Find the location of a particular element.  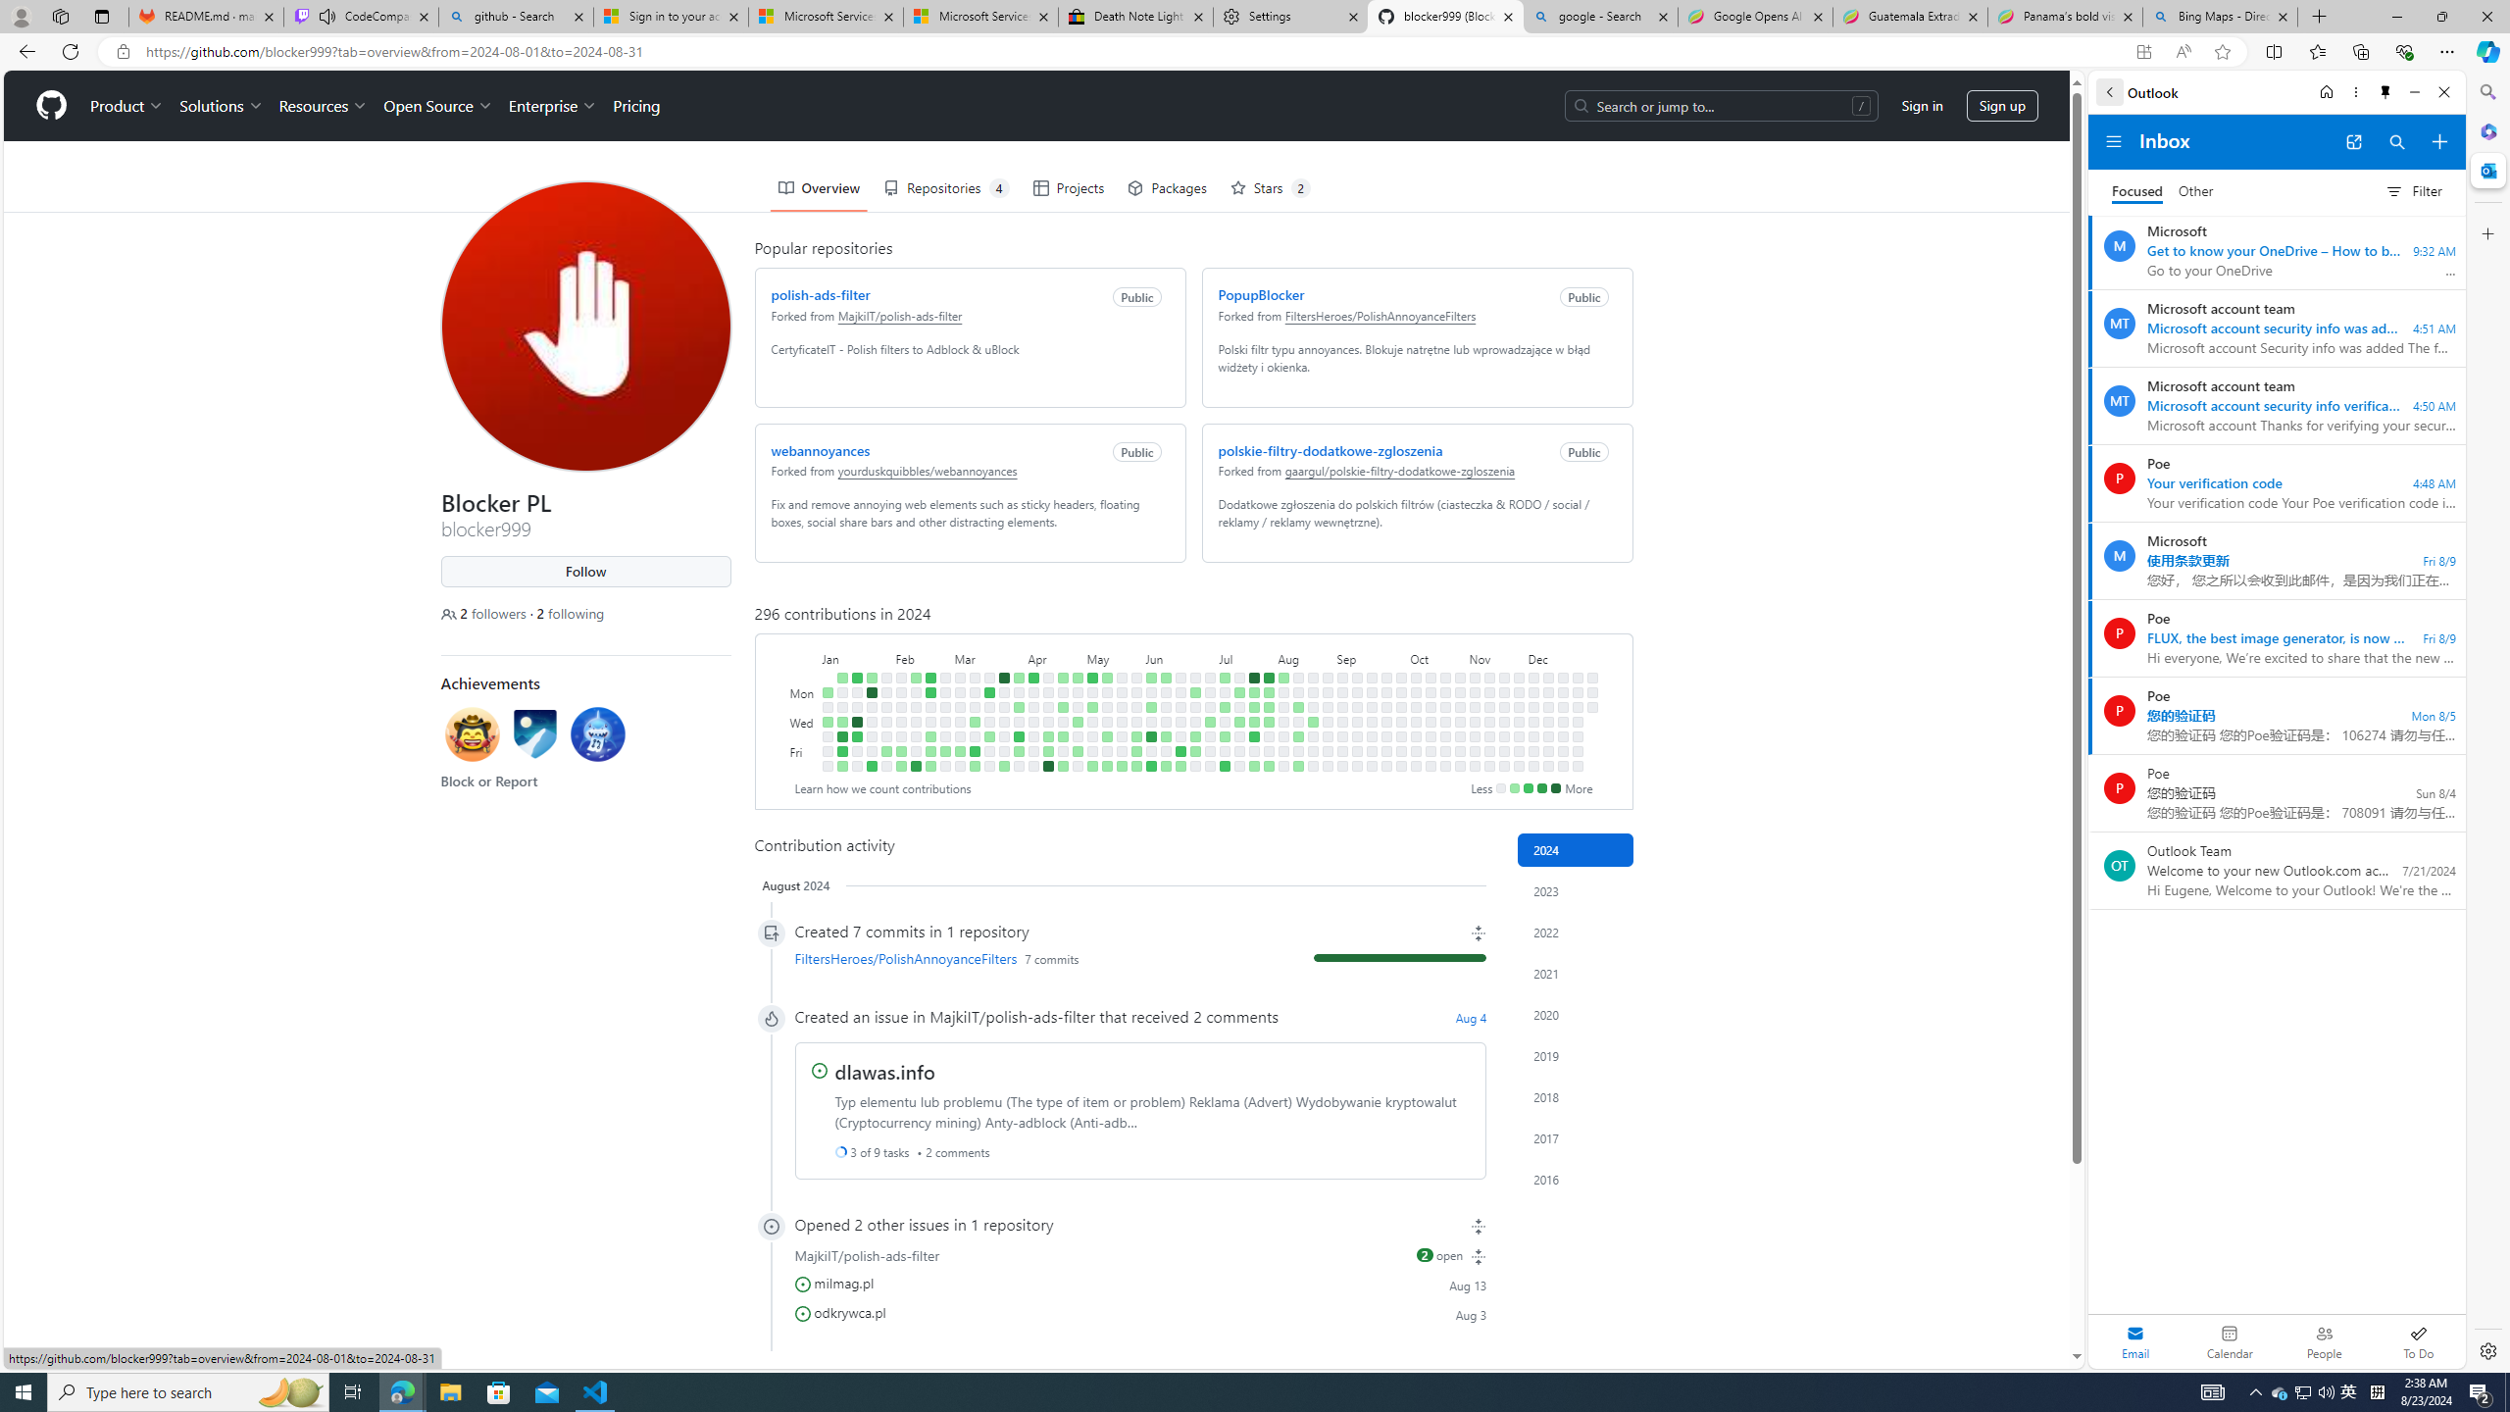

No contributions on August 7th. is located at coordinates (1283, 722).